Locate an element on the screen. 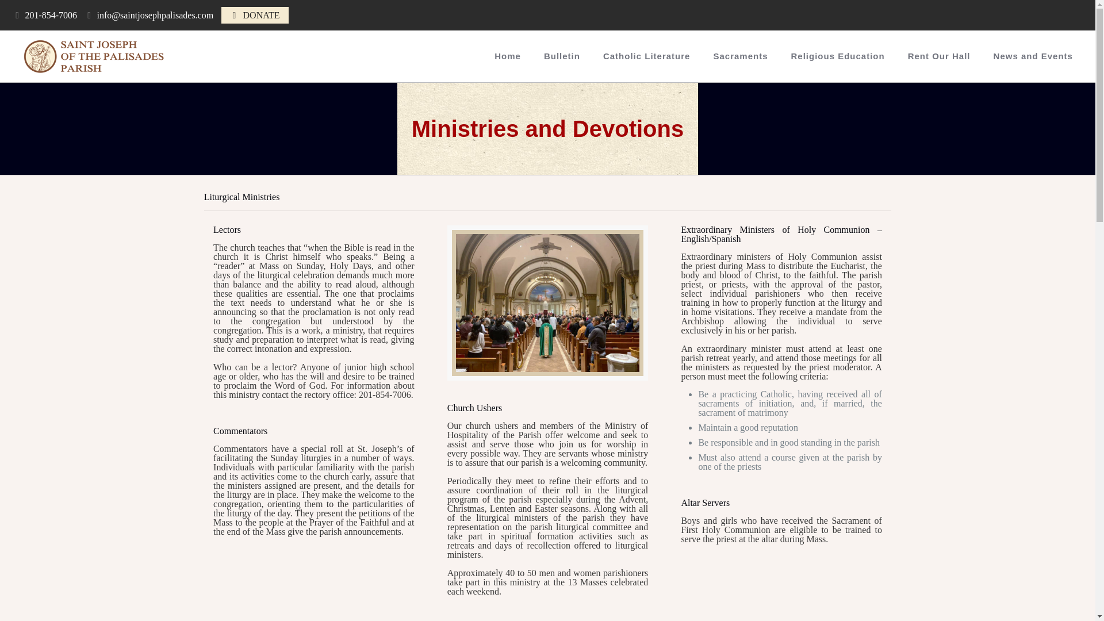  DONATE is located at coordinates (261, 15).